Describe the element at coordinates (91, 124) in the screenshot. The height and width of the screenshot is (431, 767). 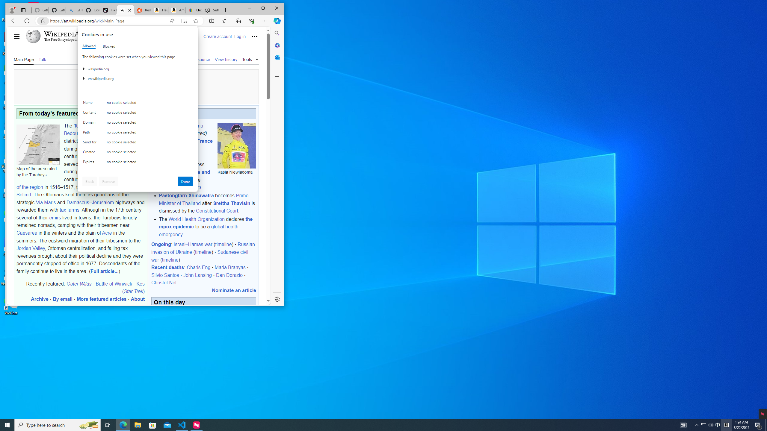
I see `Domain` at that location.